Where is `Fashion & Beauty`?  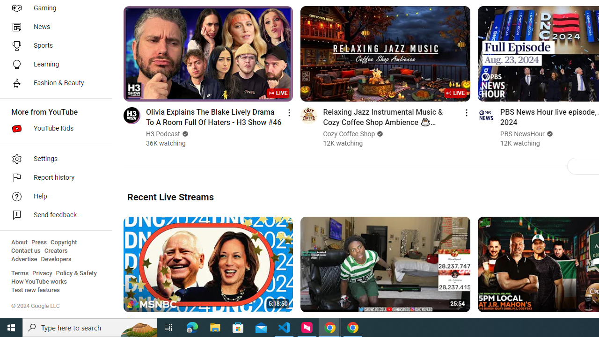
Fashion & Beauty is located at coordinates (53, 83).